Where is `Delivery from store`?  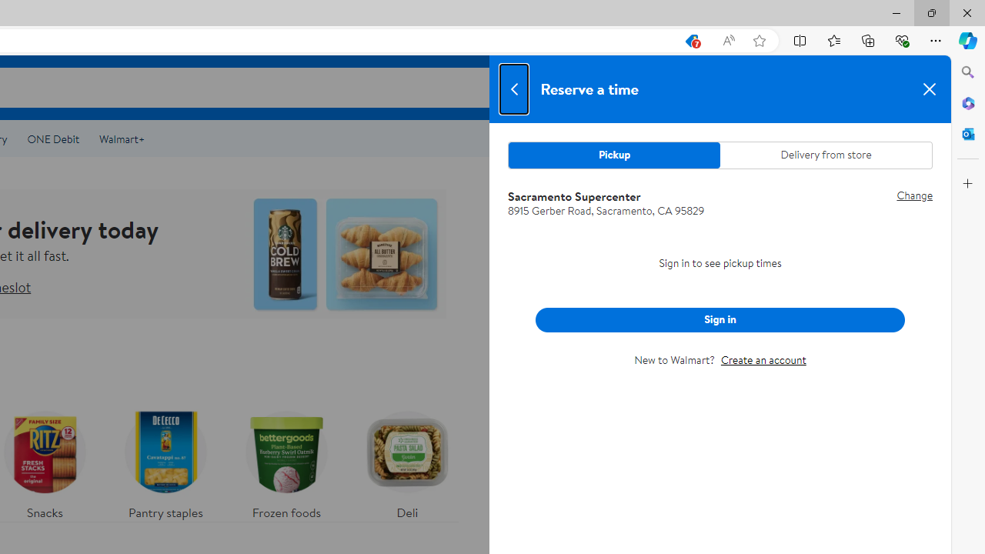
Delivery from store is located at coordinates (825, 155).